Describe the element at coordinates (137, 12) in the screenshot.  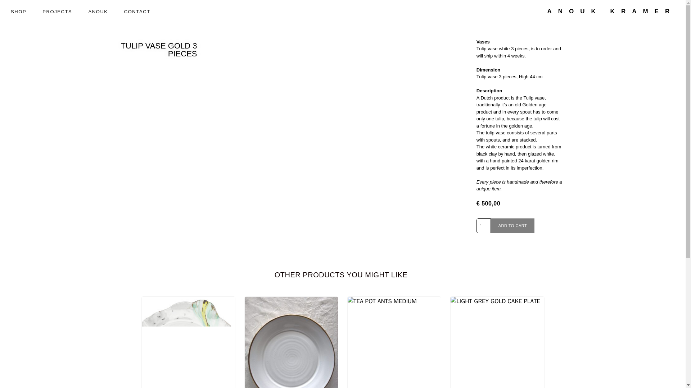
I see `CONTACT` at that location.